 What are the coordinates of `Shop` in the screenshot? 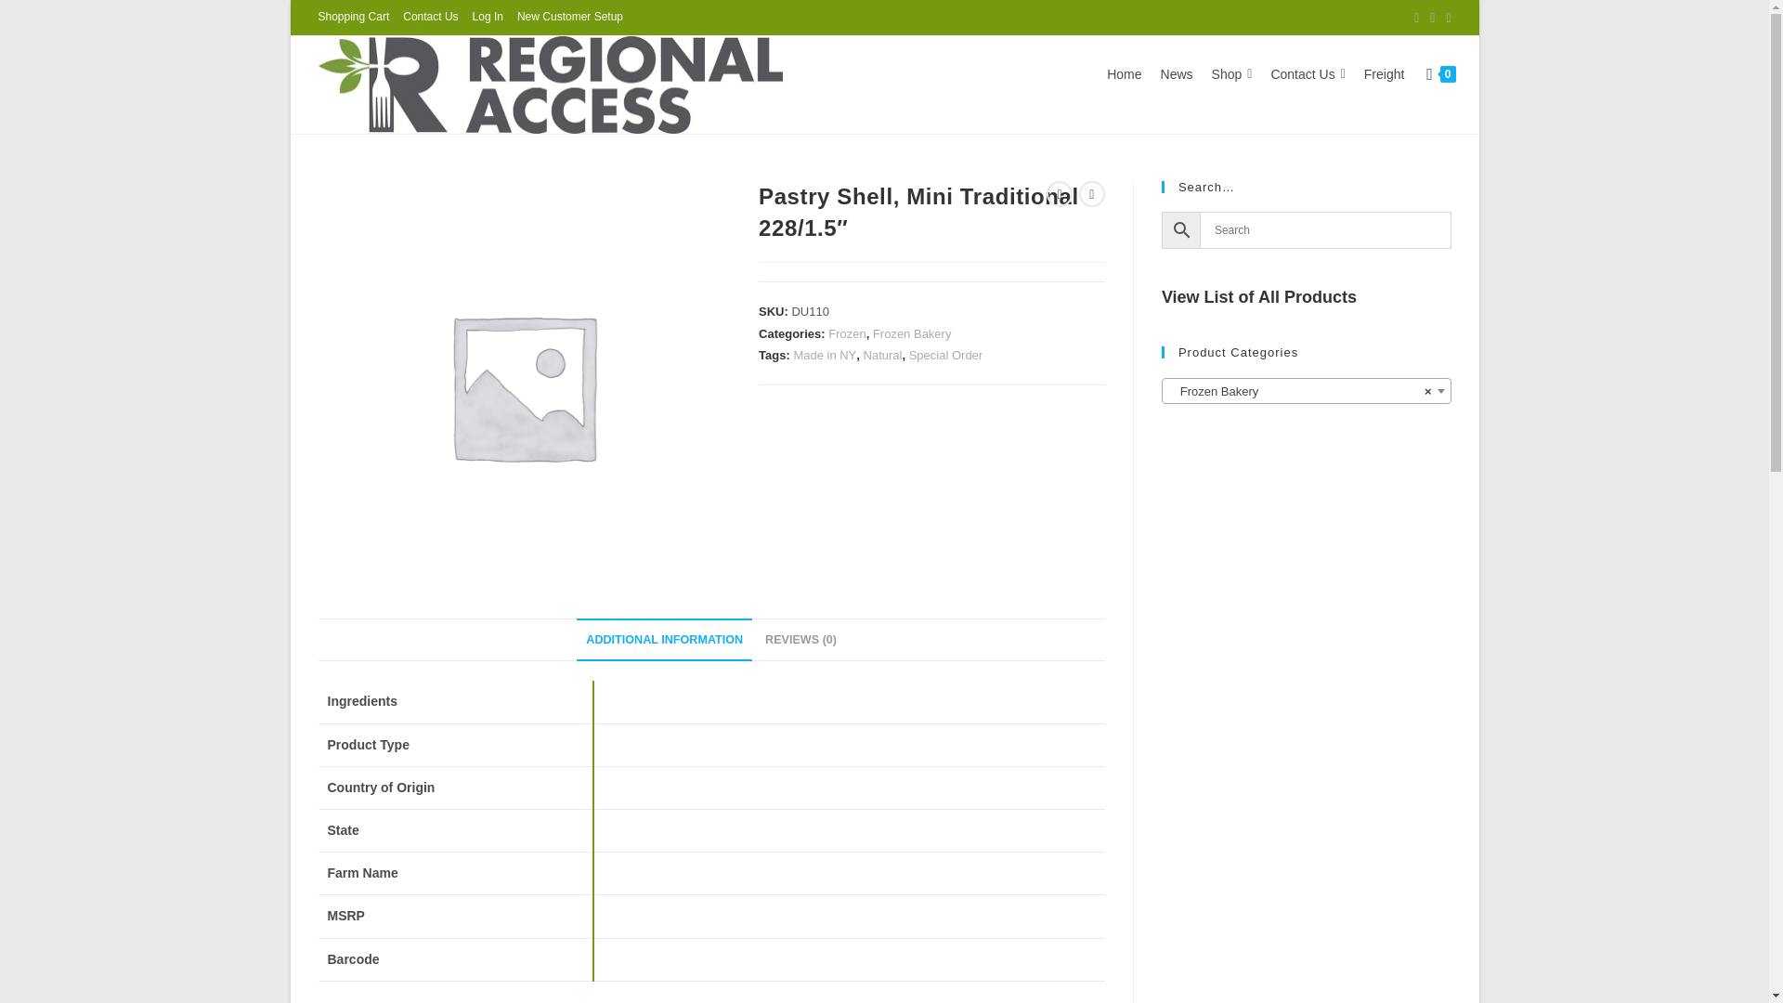 It's located at (1231, 74).